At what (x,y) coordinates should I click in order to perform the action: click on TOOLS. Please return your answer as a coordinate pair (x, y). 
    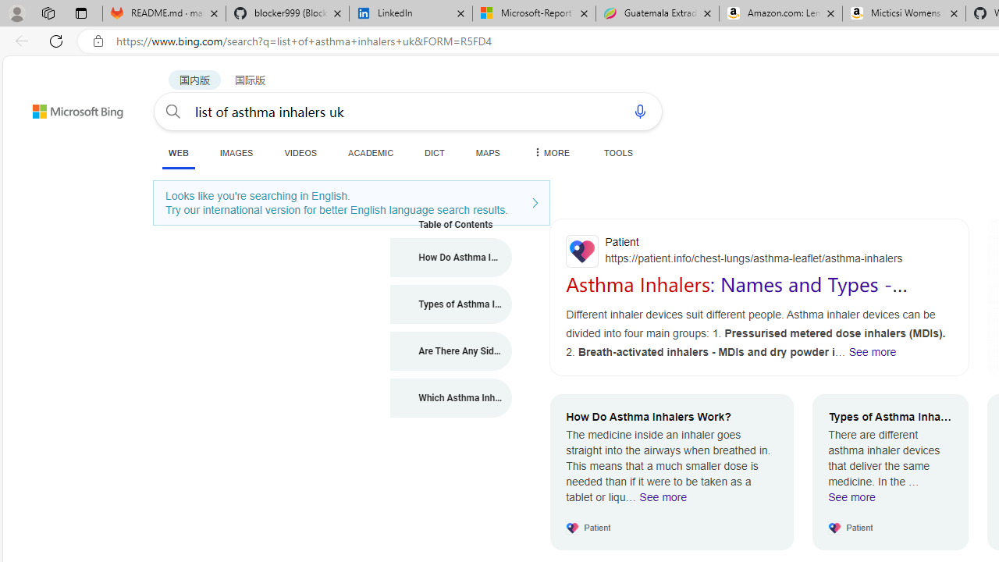
    Looking at the image, I should click on (618, 152).